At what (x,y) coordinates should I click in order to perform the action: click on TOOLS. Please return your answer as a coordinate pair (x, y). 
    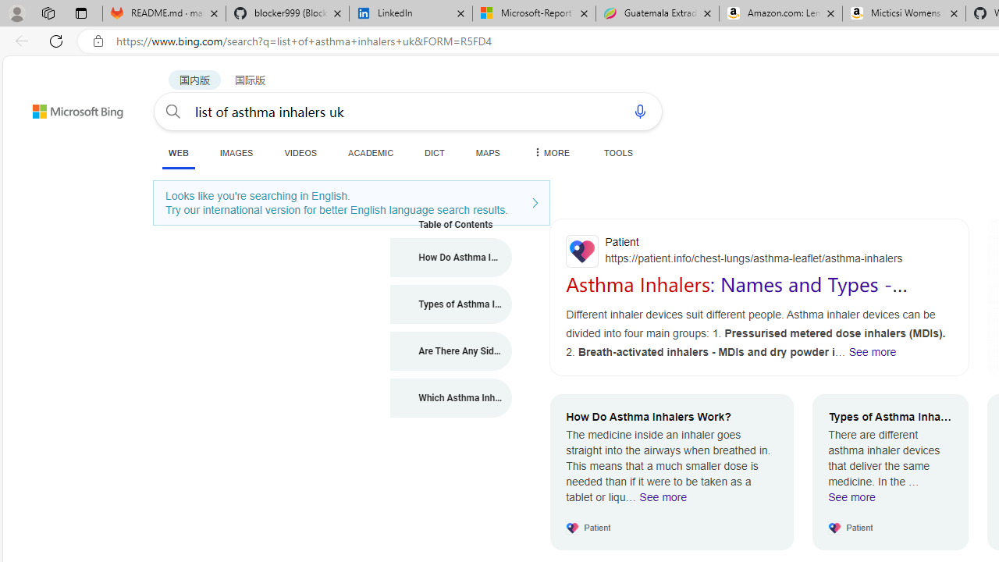
    Looking at the image, I should click on (618, 152).